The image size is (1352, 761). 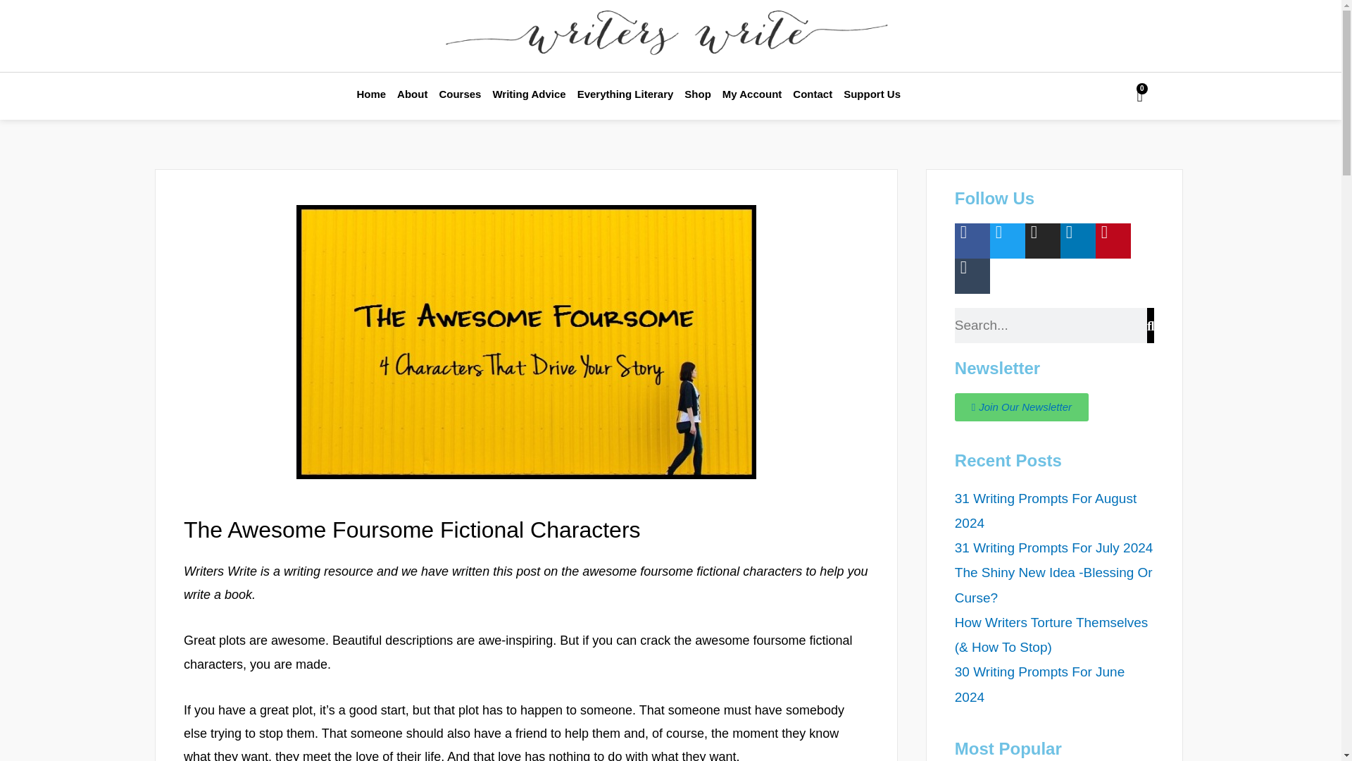 I want to click on My Account, so click(x=751, y=94).